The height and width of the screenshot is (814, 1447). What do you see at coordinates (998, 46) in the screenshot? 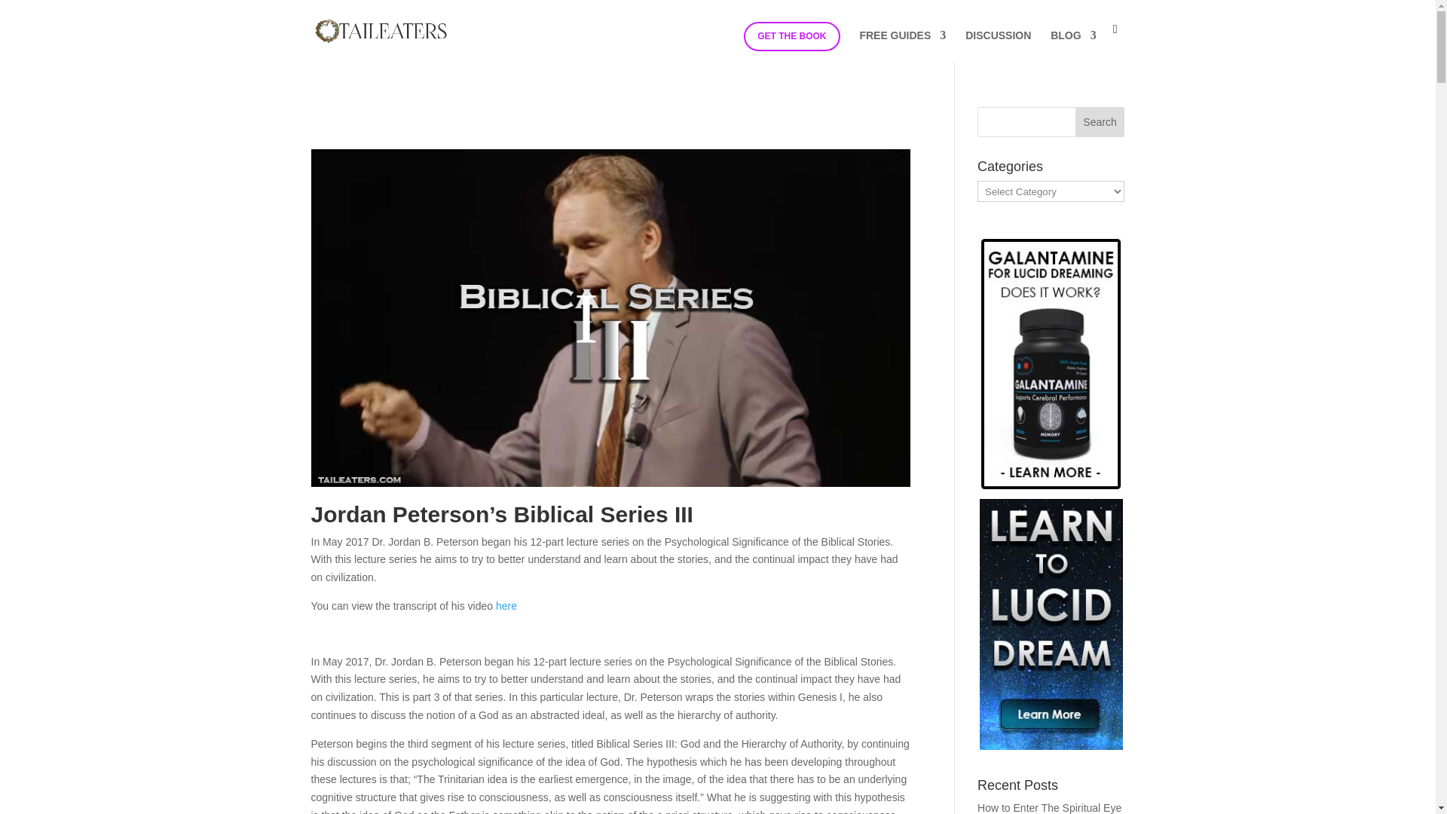
I see `DISCUSSION` at bounding box center [998, 46].